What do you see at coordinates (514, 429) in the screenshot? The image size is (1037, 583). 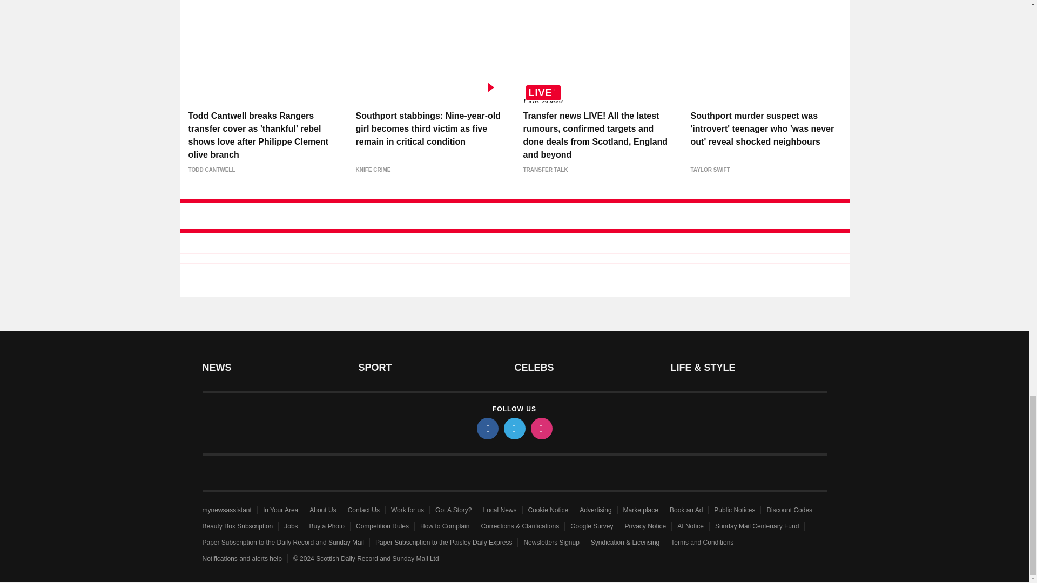 I see `twitter` at bounding box center [514, 429].